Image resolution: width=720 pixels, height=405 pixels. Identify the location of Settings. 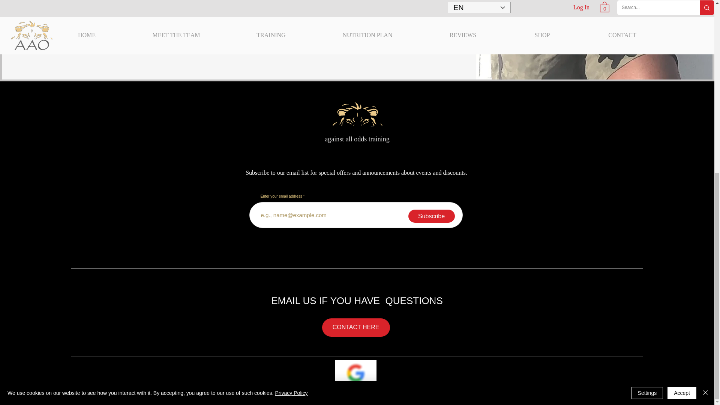
(647, 93).